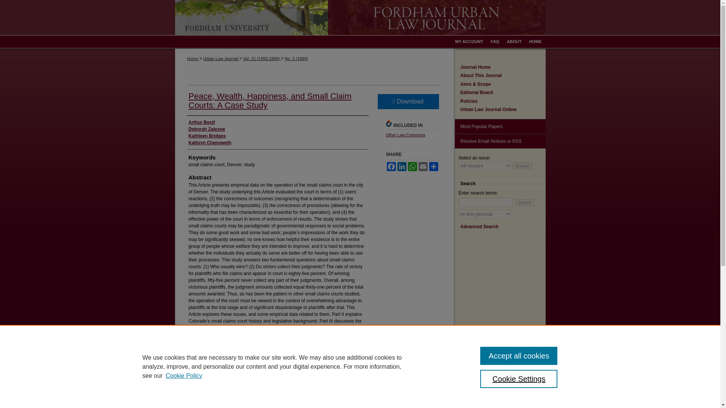 The height and width of the screenshot is (408, 726). What do you see at coordinates (535, 42) in the screenshot?
I see `Home` at bounding box center [535, 42].